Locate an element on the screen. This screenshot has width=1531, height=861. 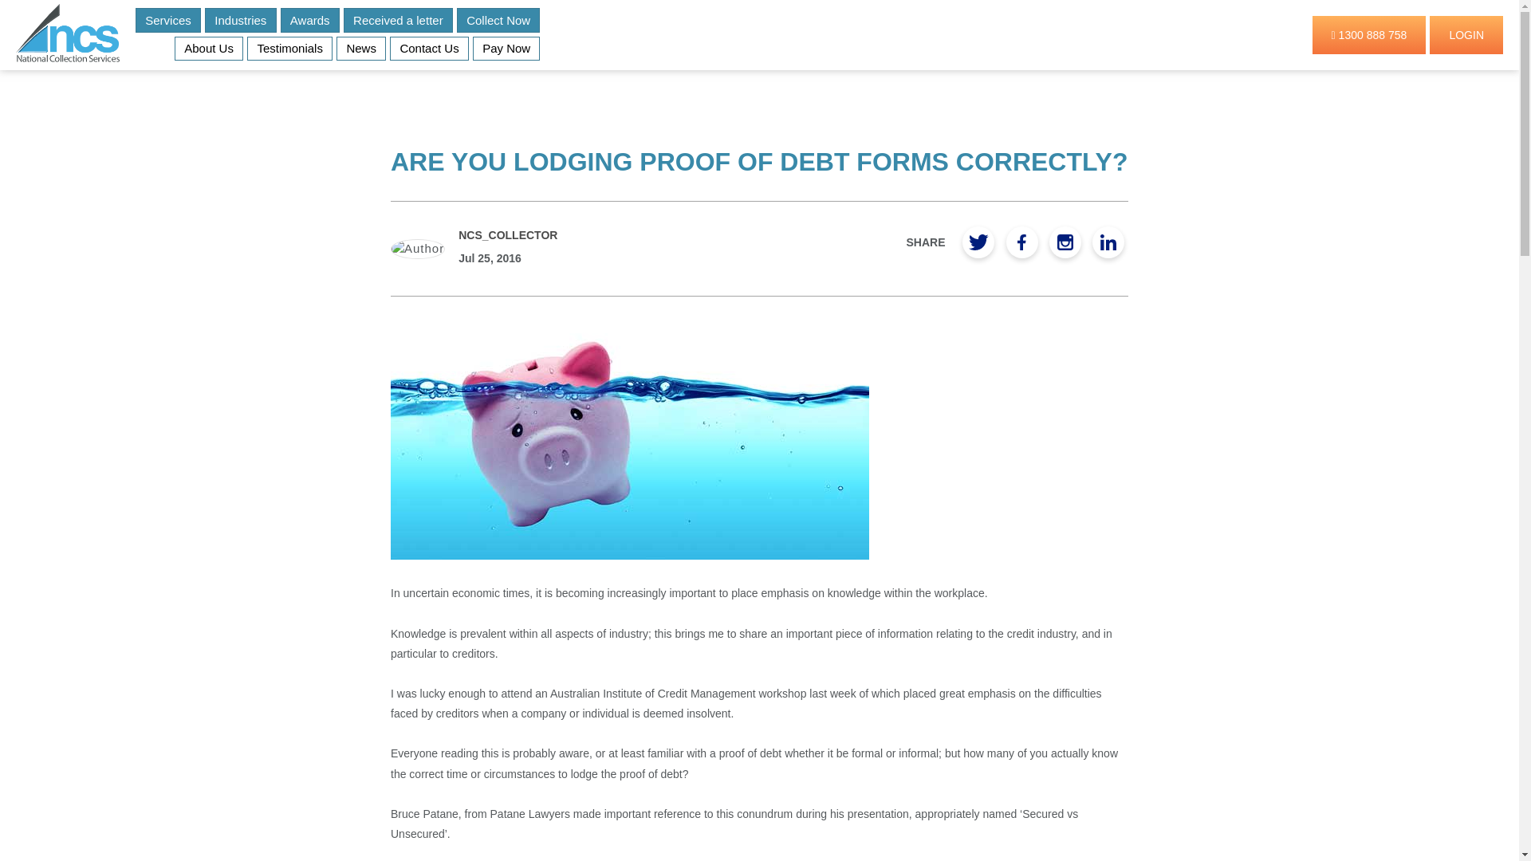
Pay Now is located at coordinates (506, 49).